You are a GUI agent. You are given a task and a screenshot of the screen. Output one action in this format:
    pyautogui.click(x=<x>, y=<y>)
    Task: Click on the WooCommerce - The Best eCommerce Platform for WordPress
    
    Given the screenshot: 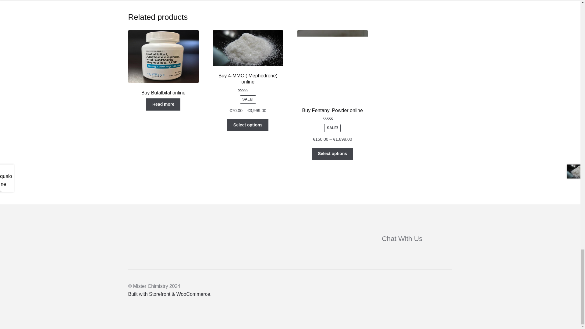 What is the action you would take?
    pyautogui.click(x=169, y=294)
    